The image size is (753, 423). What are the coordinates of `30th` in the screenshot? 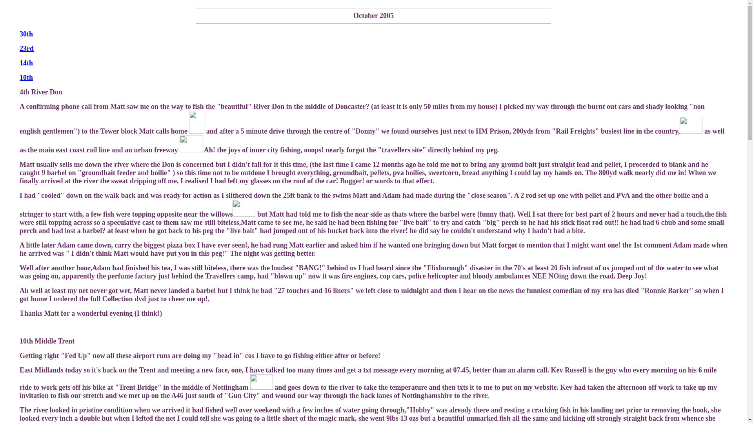 It's located at (26, 34).